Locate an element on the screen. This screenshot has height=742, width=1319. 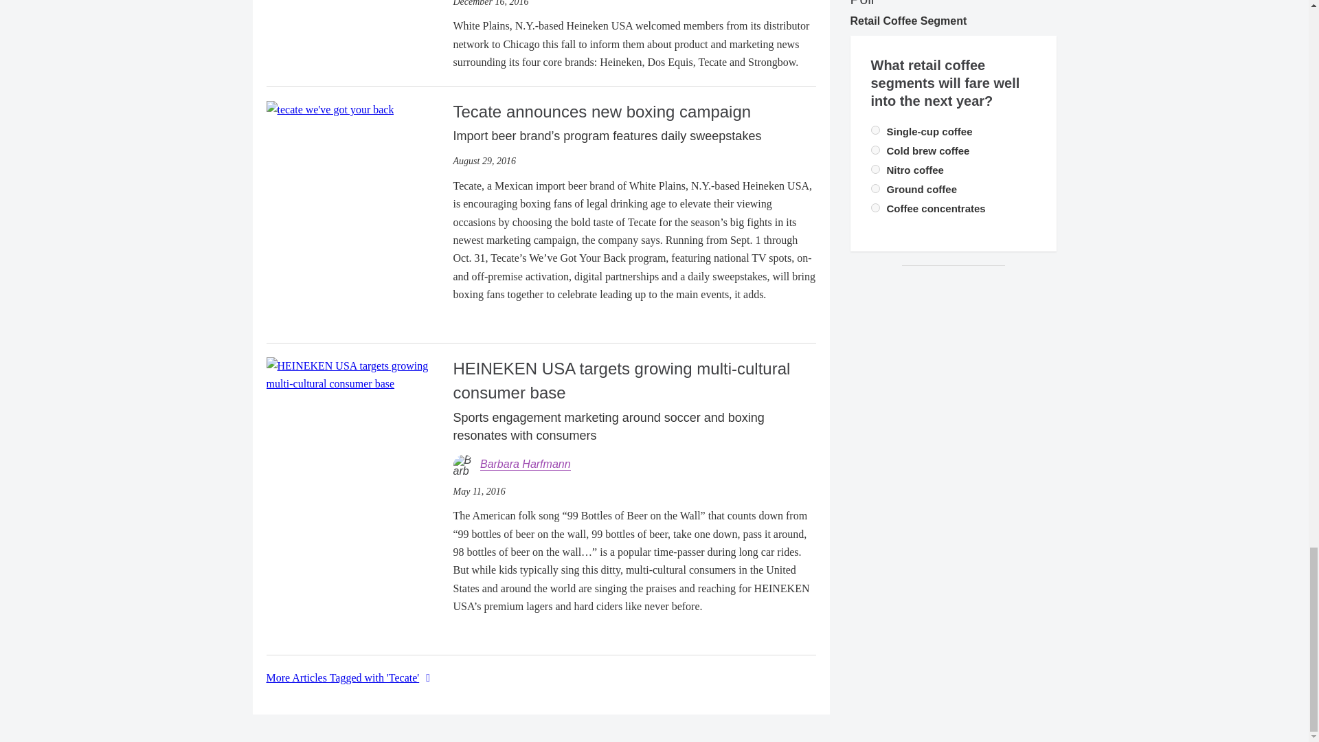
3096 is located at coordinates (875, 188).